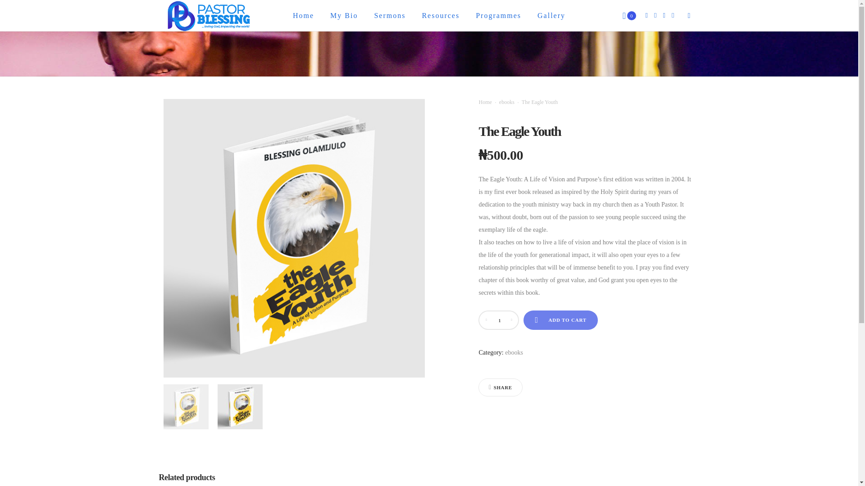  Describe the element at coordinates (303, 15) in the screenshot. I see `Home` at that location.